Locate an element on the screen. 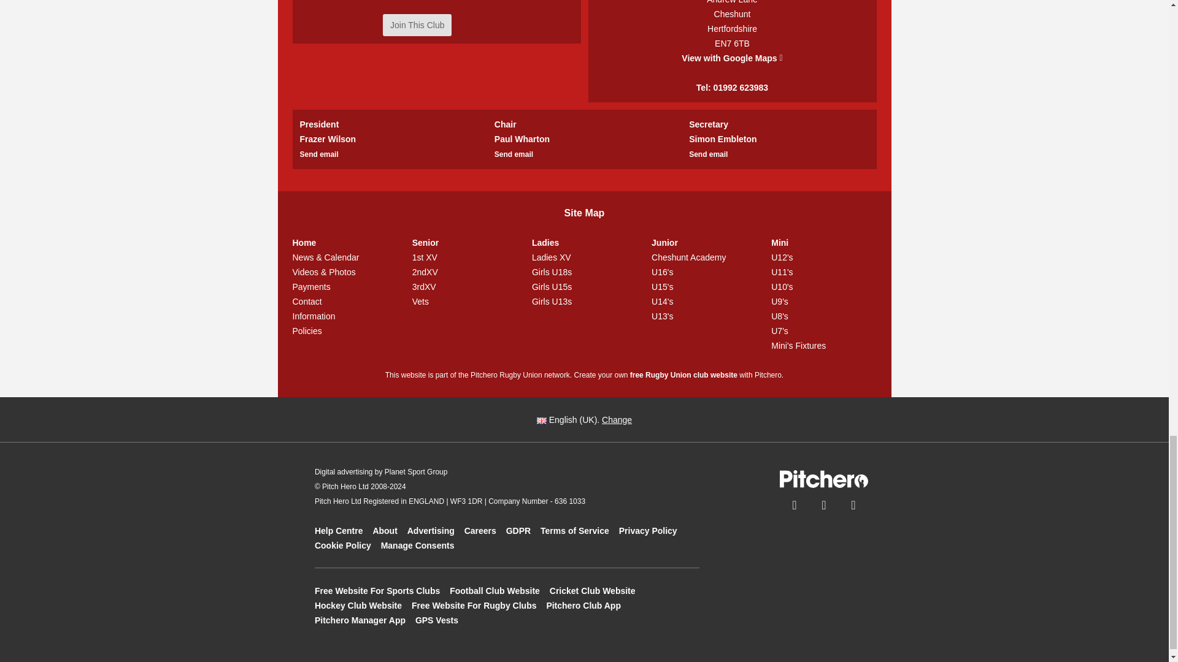 Image resolution: width=1178 pixels, height=662 pixels. Information is located at coordinates (345, 316).